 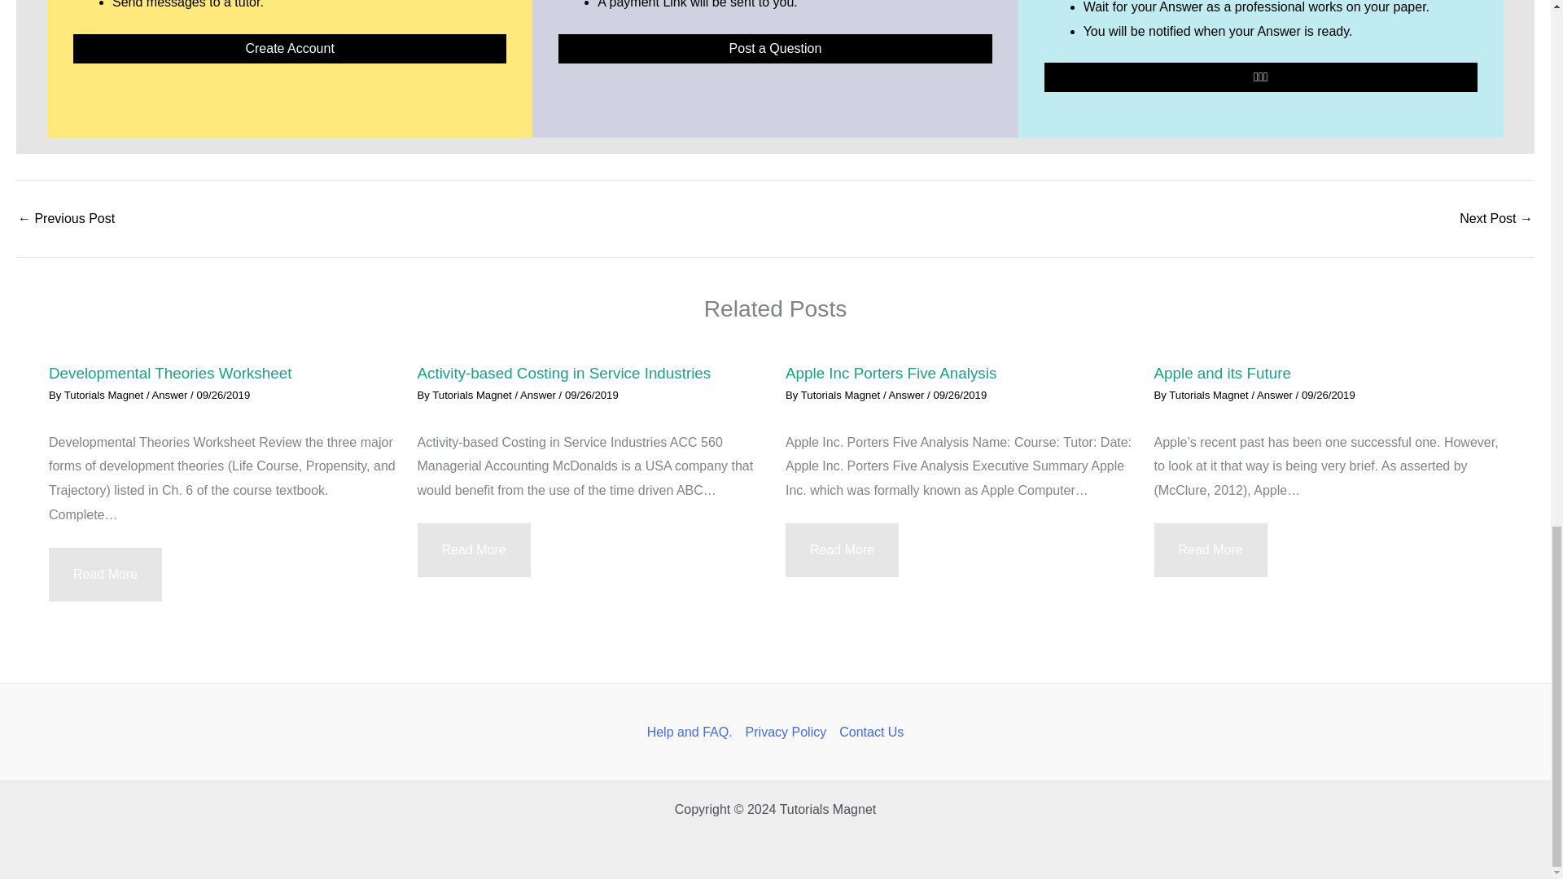 I want to click on Target Audience of case study, so click(x=1496, y=218).